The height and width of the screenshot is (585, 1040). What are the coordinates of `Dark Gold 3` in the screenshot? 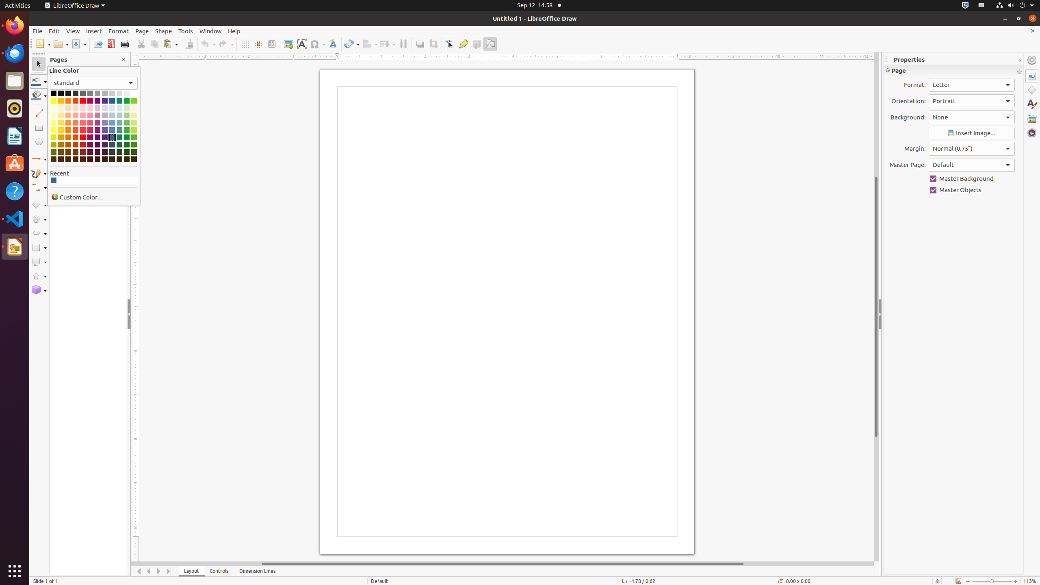 It's located at (61, 152).